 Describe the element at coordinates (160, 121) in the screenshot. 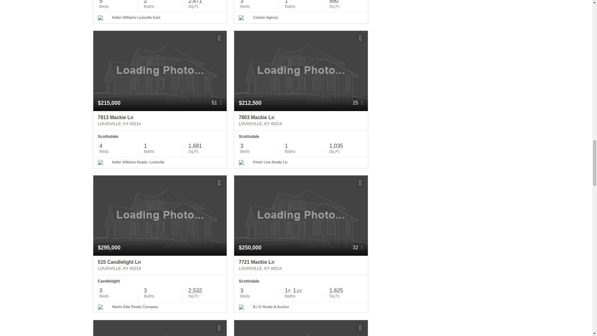

I see `7813 Mackie Ln Louisville,  KY 40214` at that location.